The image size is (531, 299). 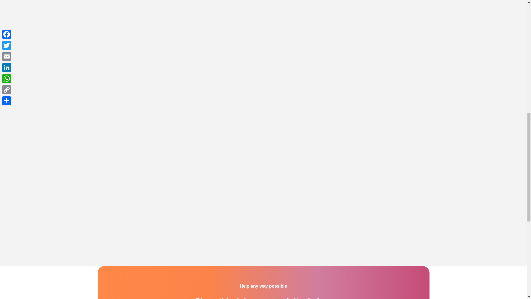 I want to click on mp3, so click(x=374, y=116).